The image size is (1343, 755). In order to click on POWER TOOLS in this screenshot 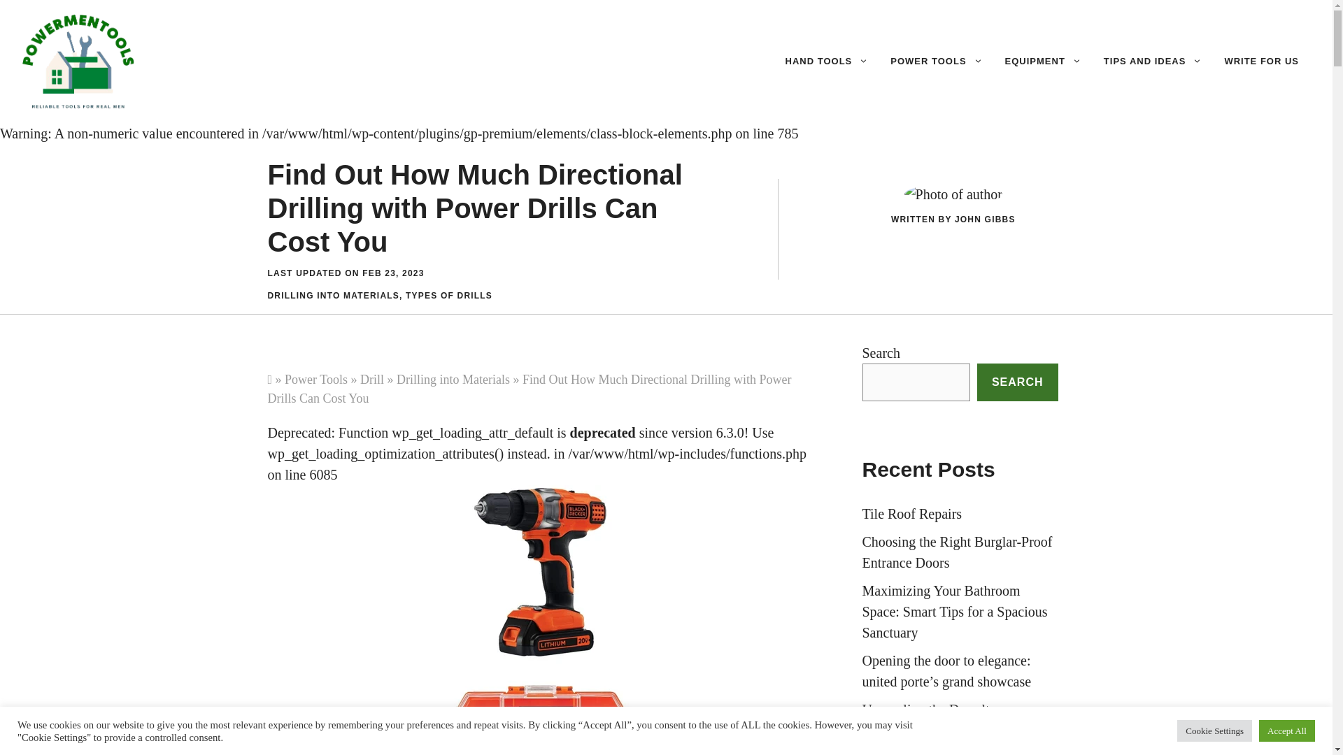, I will do `click(936, 62)`.